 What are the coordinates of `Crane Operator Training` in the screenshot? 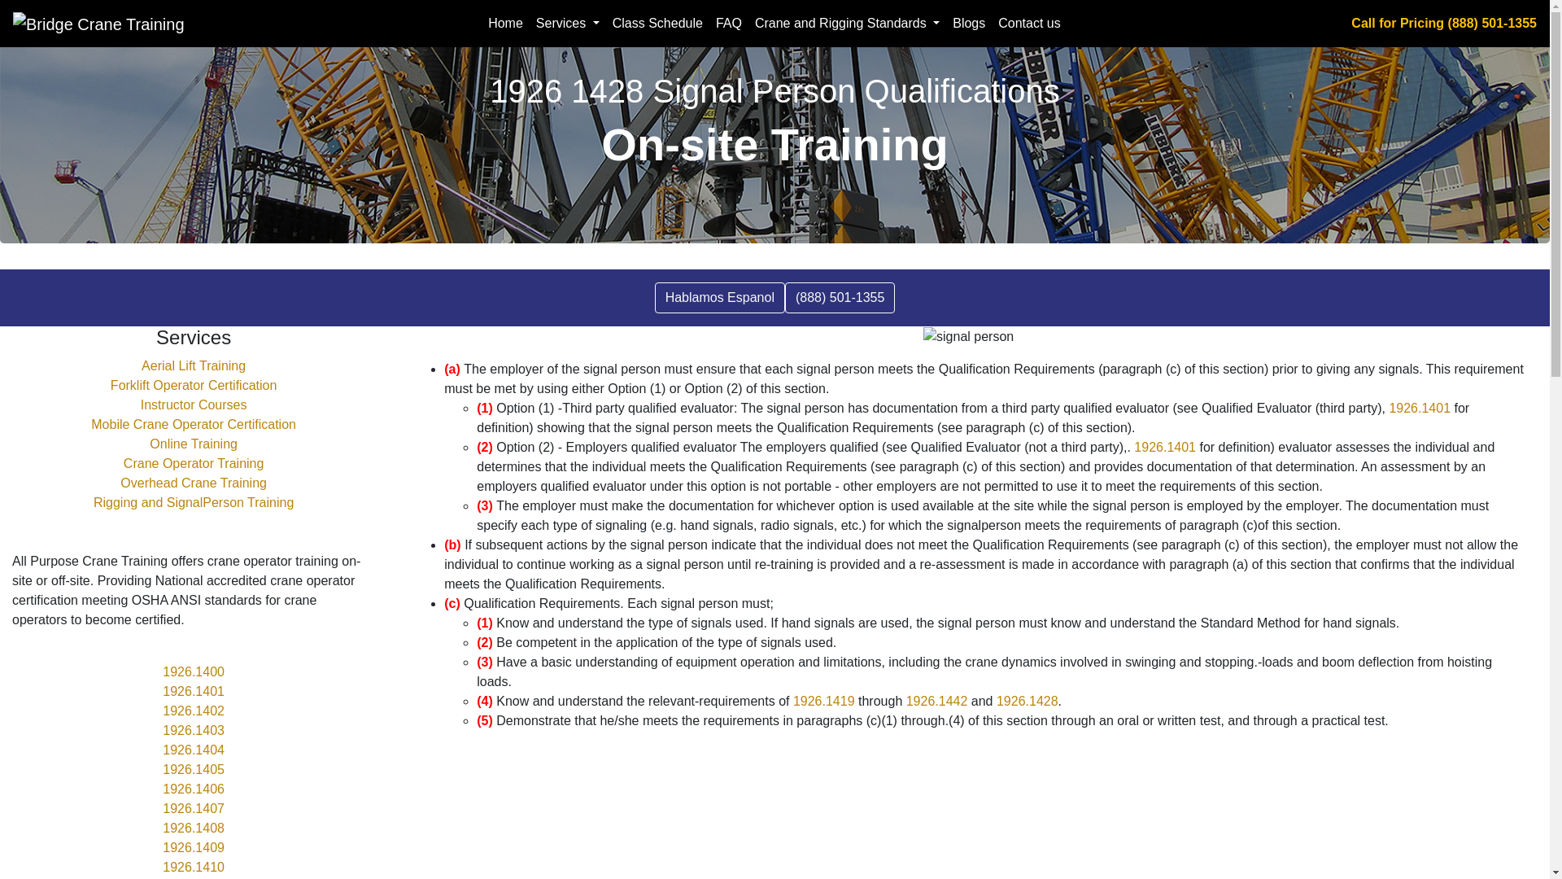 It's located at (194, 464).